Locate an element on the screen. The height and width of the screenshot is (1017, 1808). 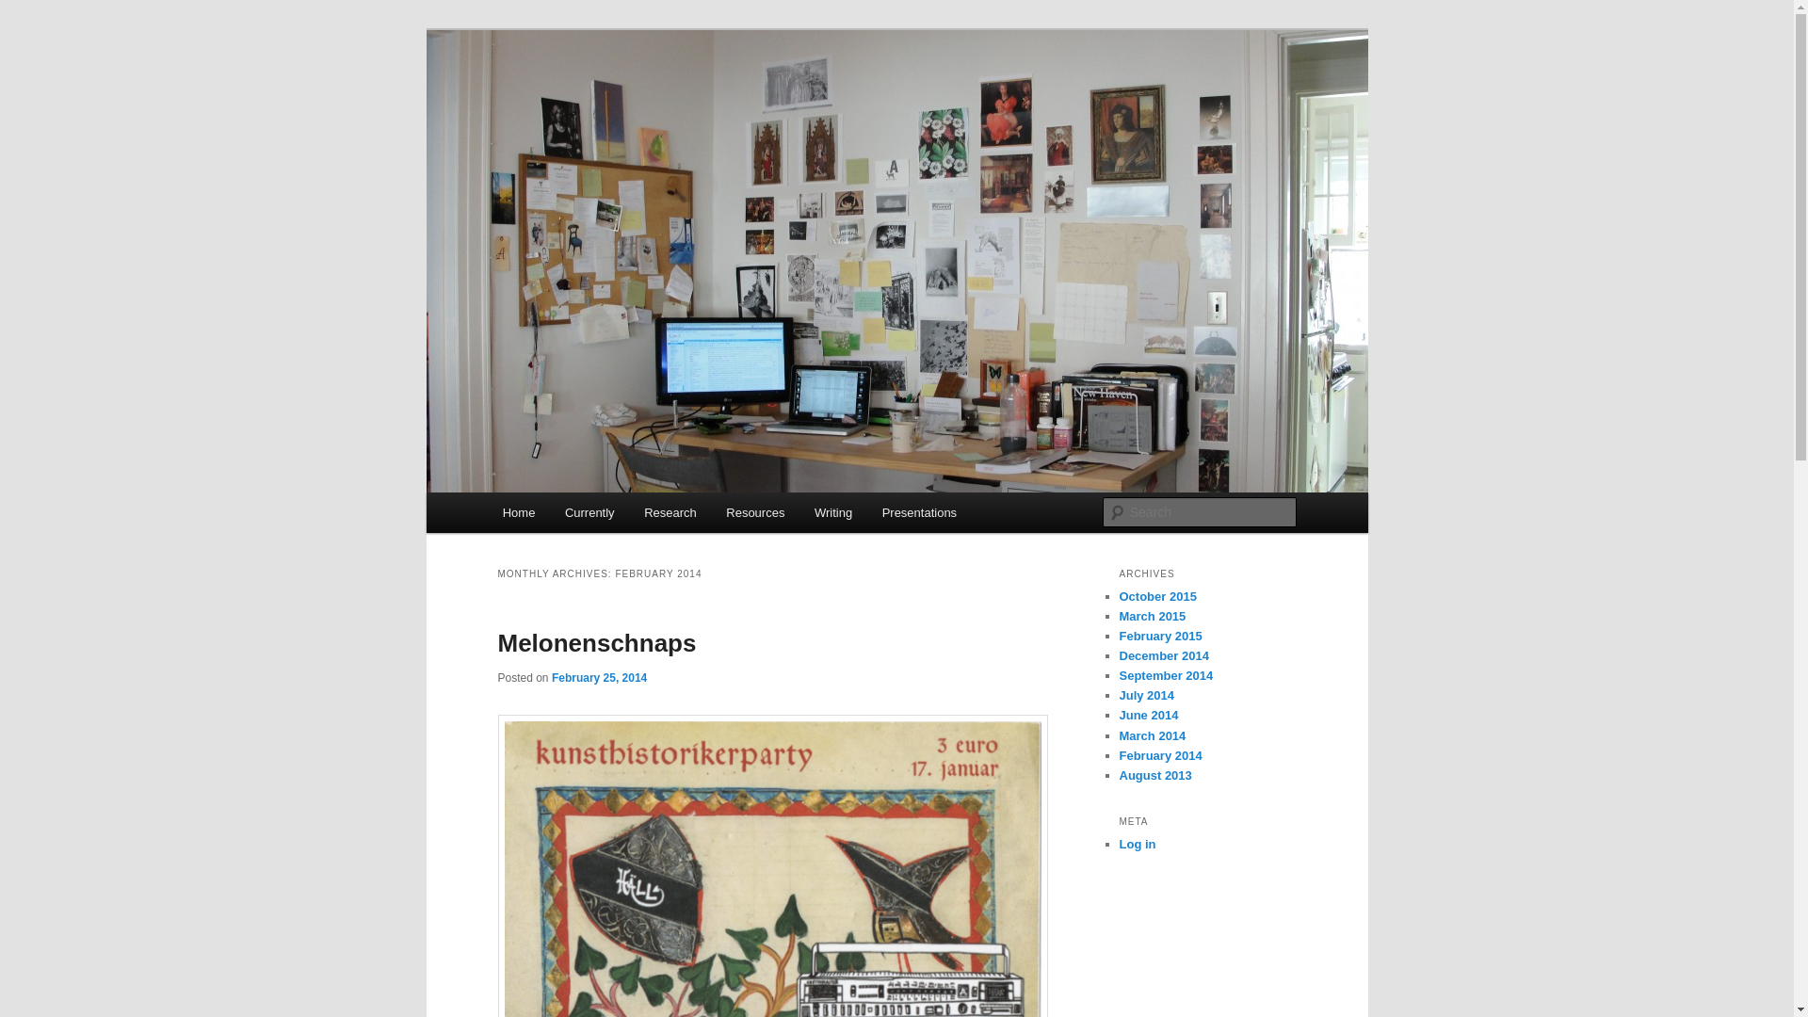
August 2013 is located at coordinates (1154, 775).